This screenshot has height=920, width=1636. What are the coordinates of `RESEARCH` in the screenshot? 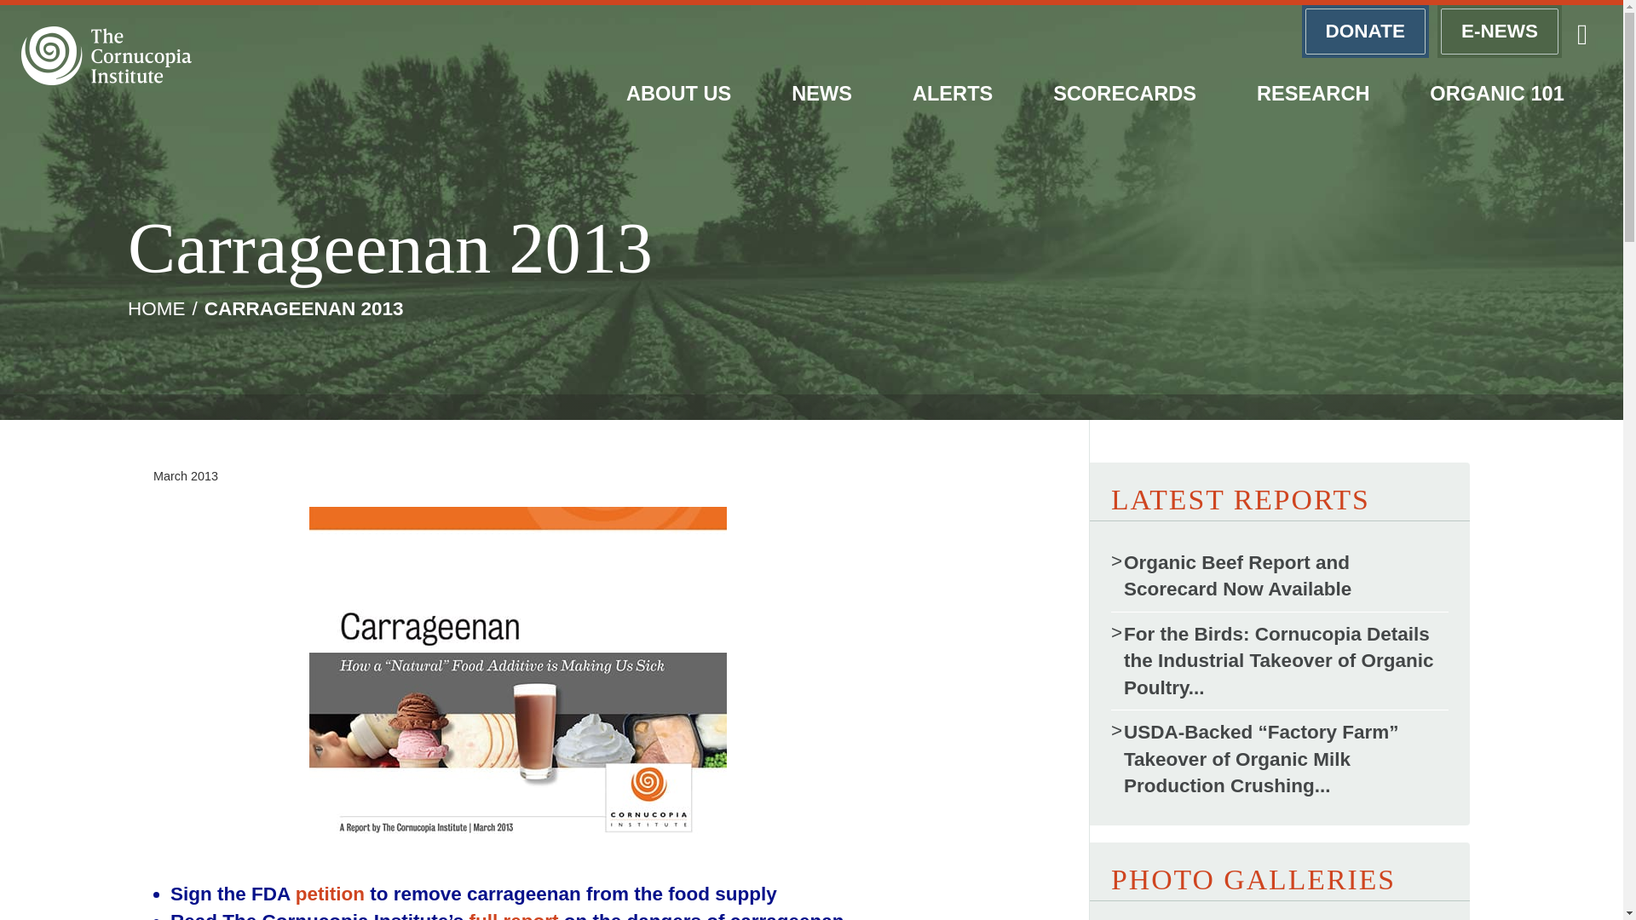 It's located at (1314, 94).